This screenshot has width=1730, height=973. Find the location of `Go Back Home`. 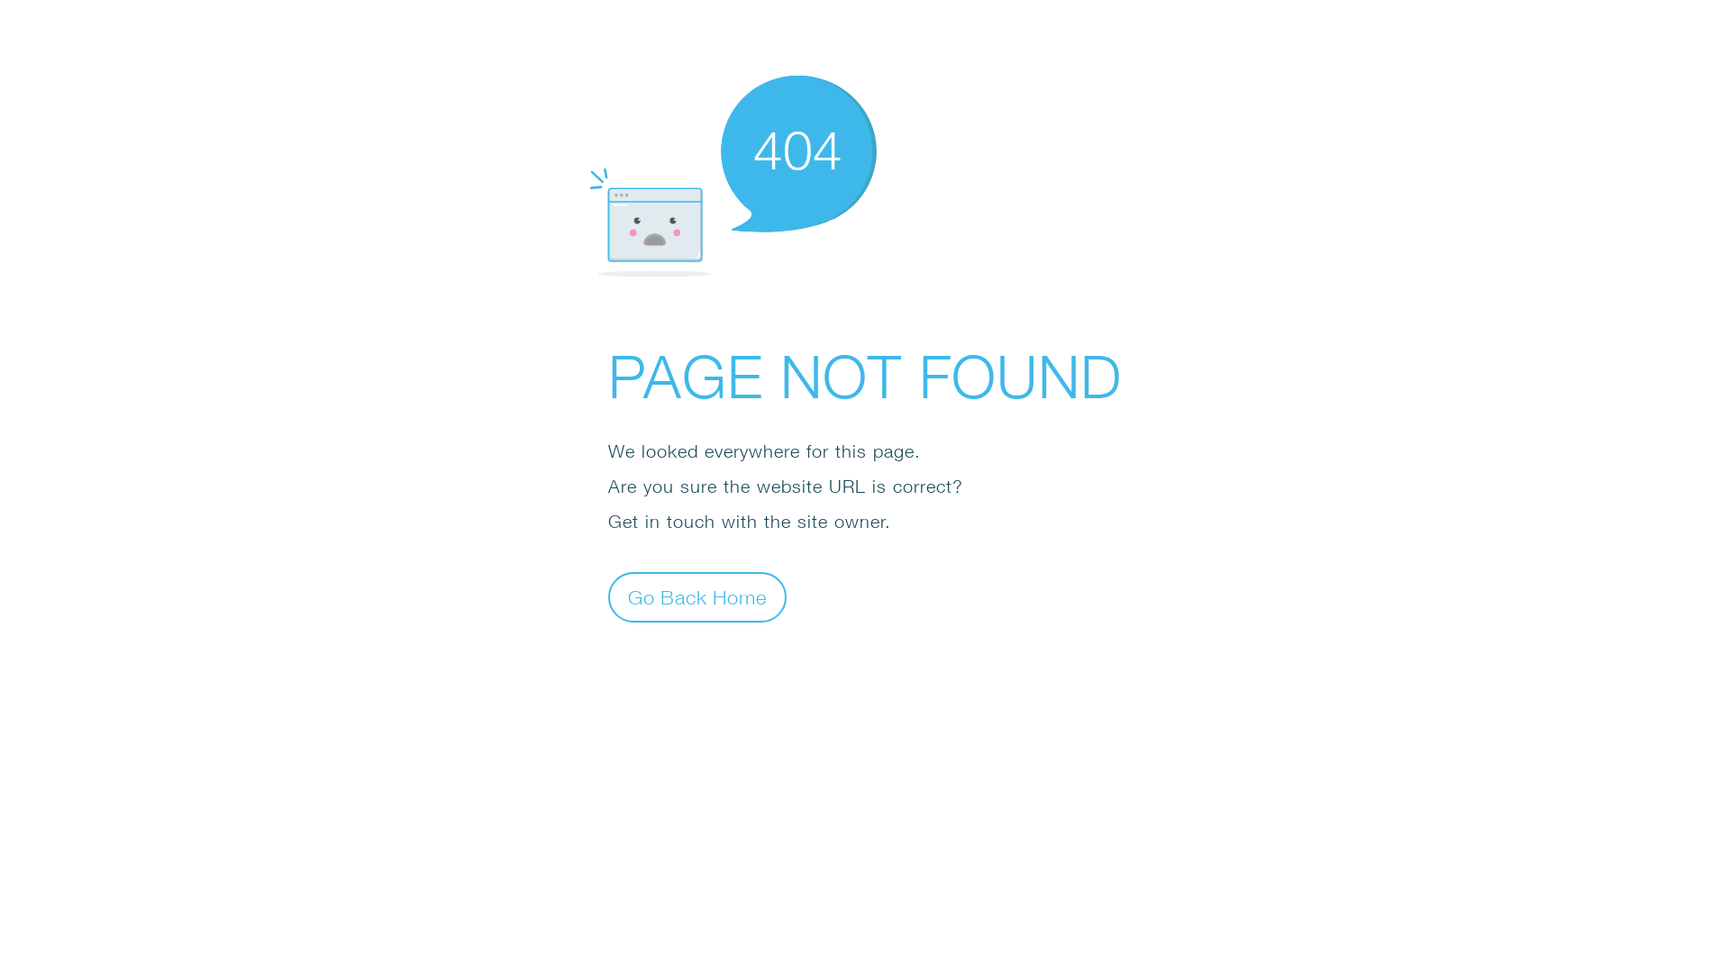

Go Back Home is located at coordinates (697, 596).